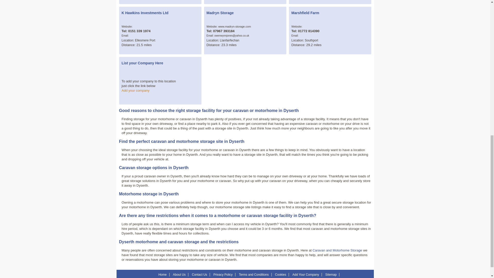  What do you see at coordinates (331, 274) in the screenshot?
I see `Sitemap` at bounding box center [331, 274].